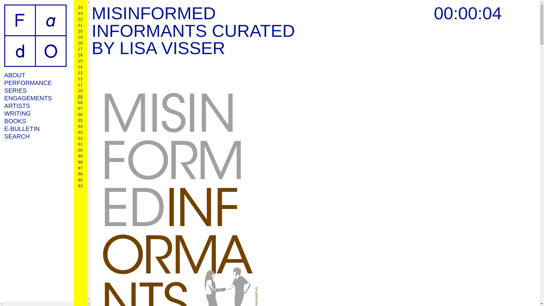  What do you see at coordinates (80, 37) in the screenshot?
I see `19` at bounding box center [80, 37].